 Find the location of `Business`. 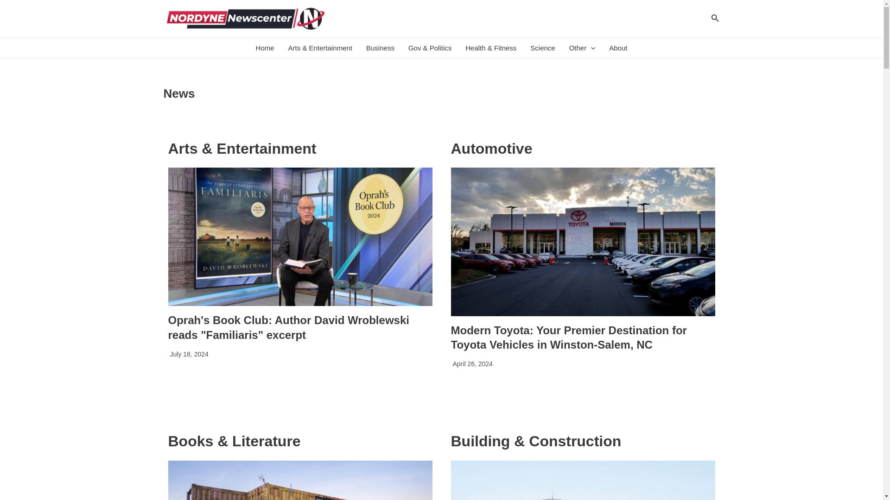

Business is located at coordinates (380, 48).